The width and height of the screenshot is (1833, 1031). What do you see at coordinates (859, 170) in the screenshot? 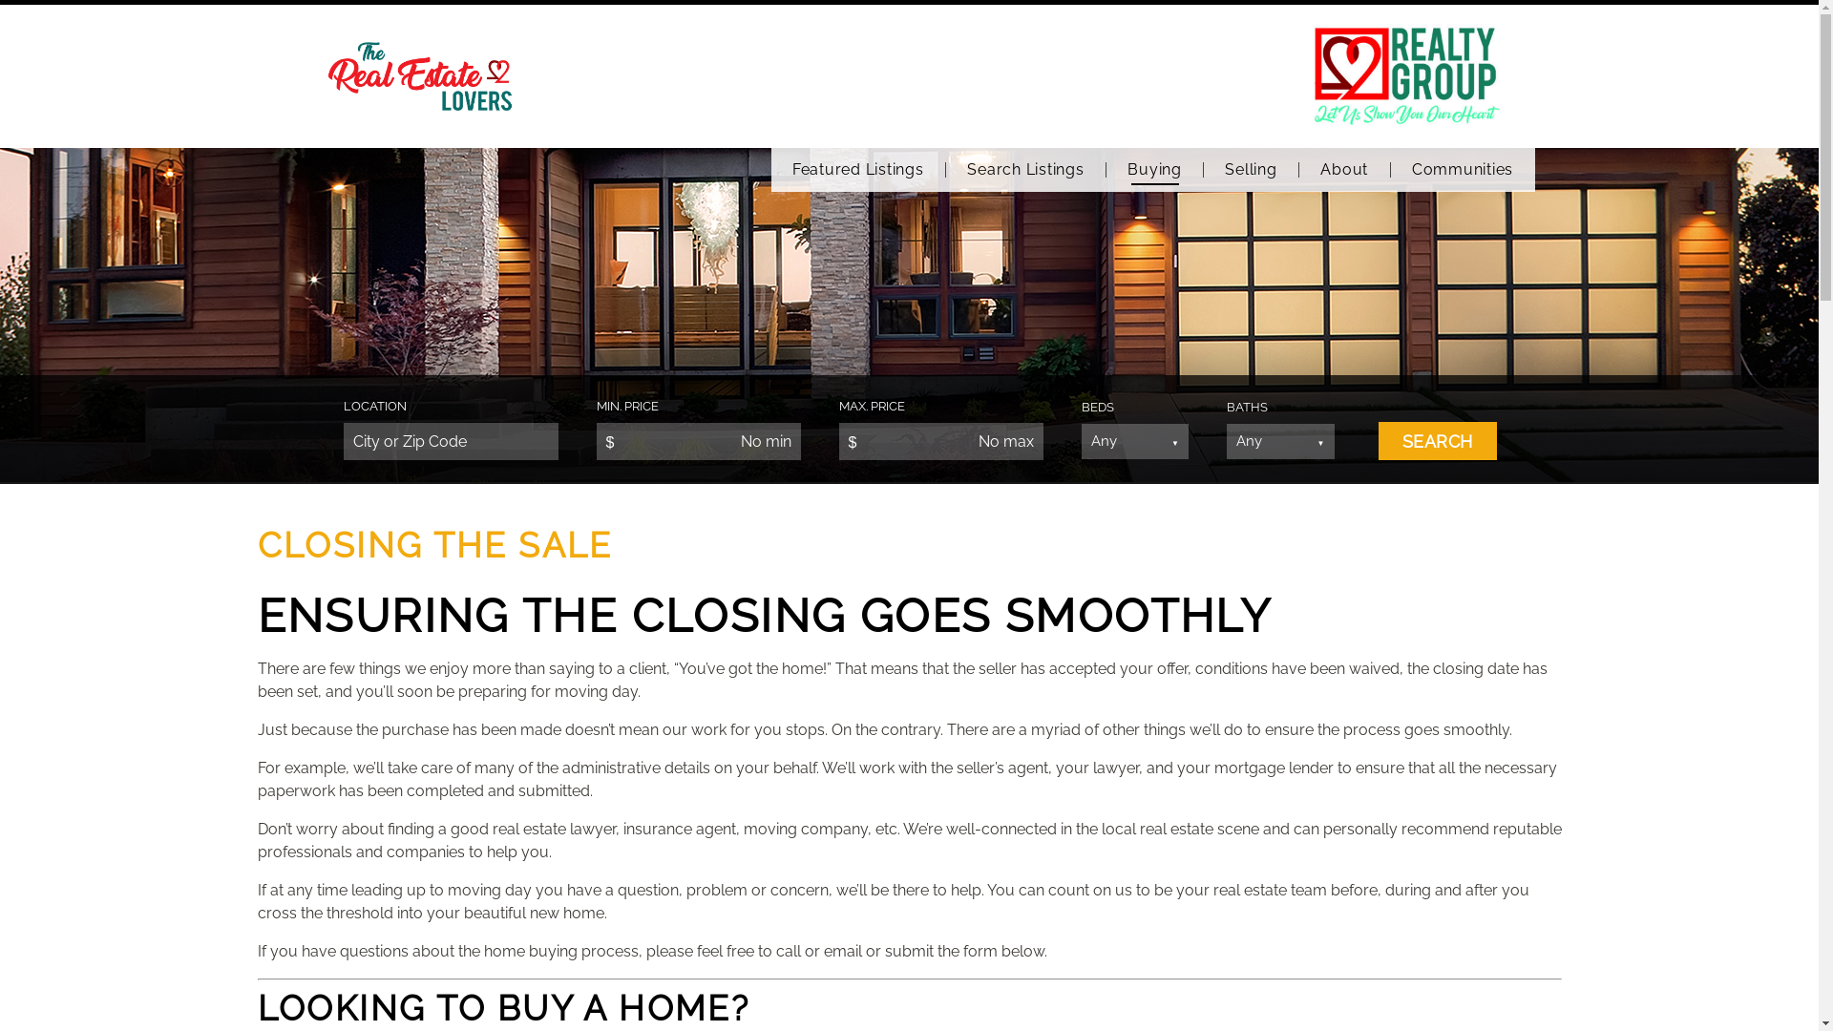
I see `Featured Listings` at bounding box center [859, 170].